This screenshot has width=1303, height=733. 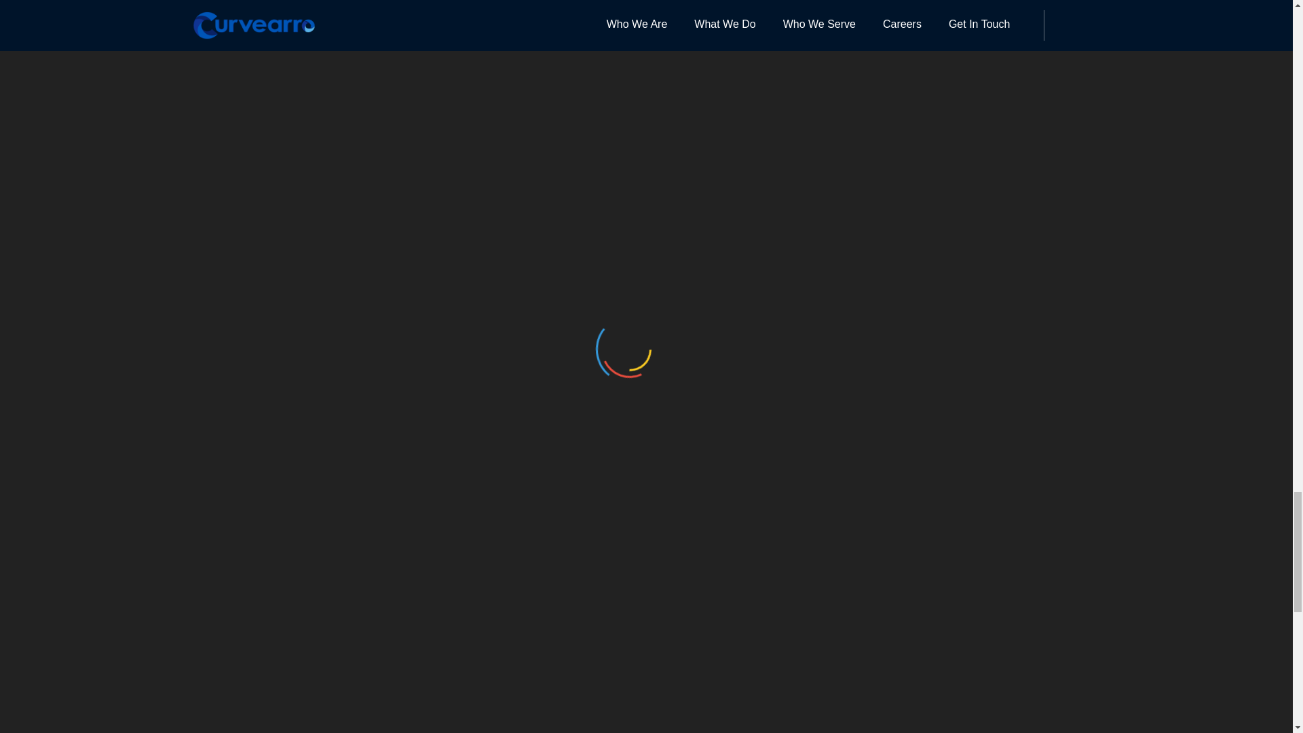 I want to click on Top benefits of digital marketing strategies for Restaurants, so click(x=932, y=637).